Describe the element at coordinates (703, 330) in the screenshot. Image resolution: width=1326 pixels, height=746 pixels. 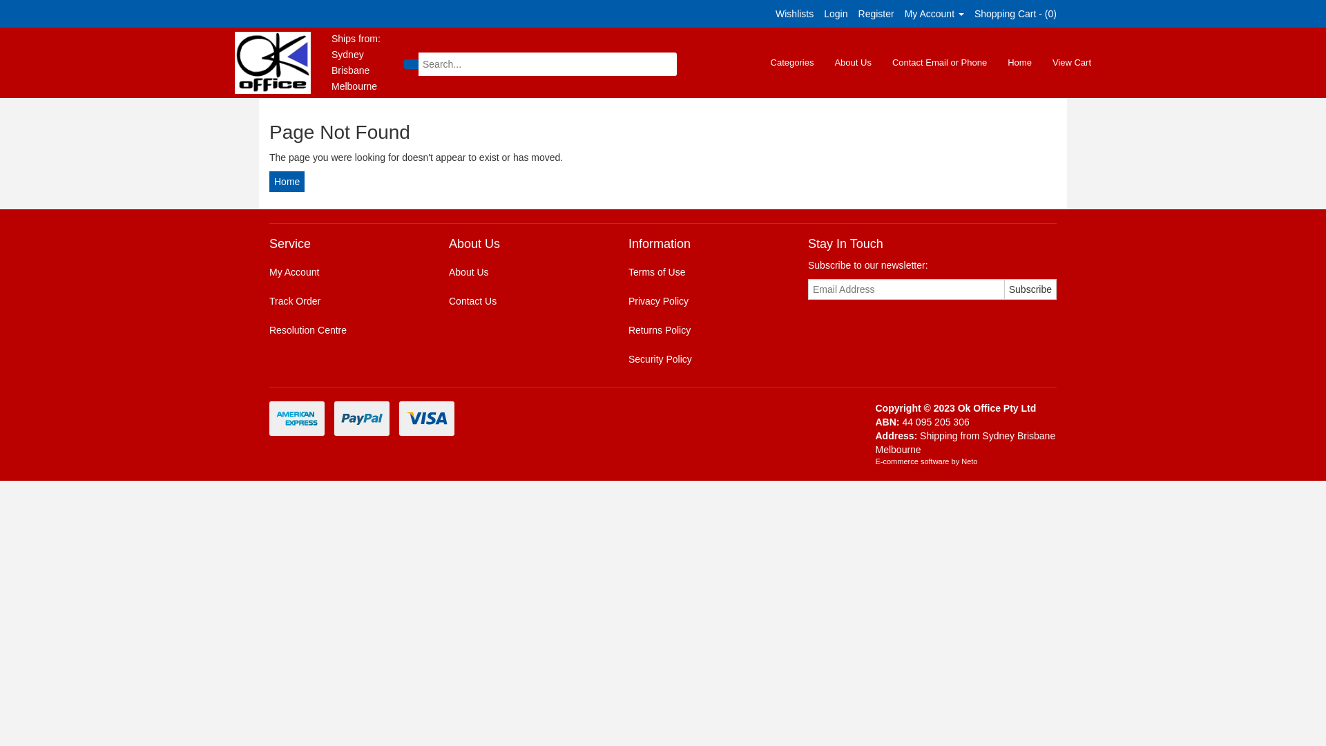
I see `Returns Policy` at that location.